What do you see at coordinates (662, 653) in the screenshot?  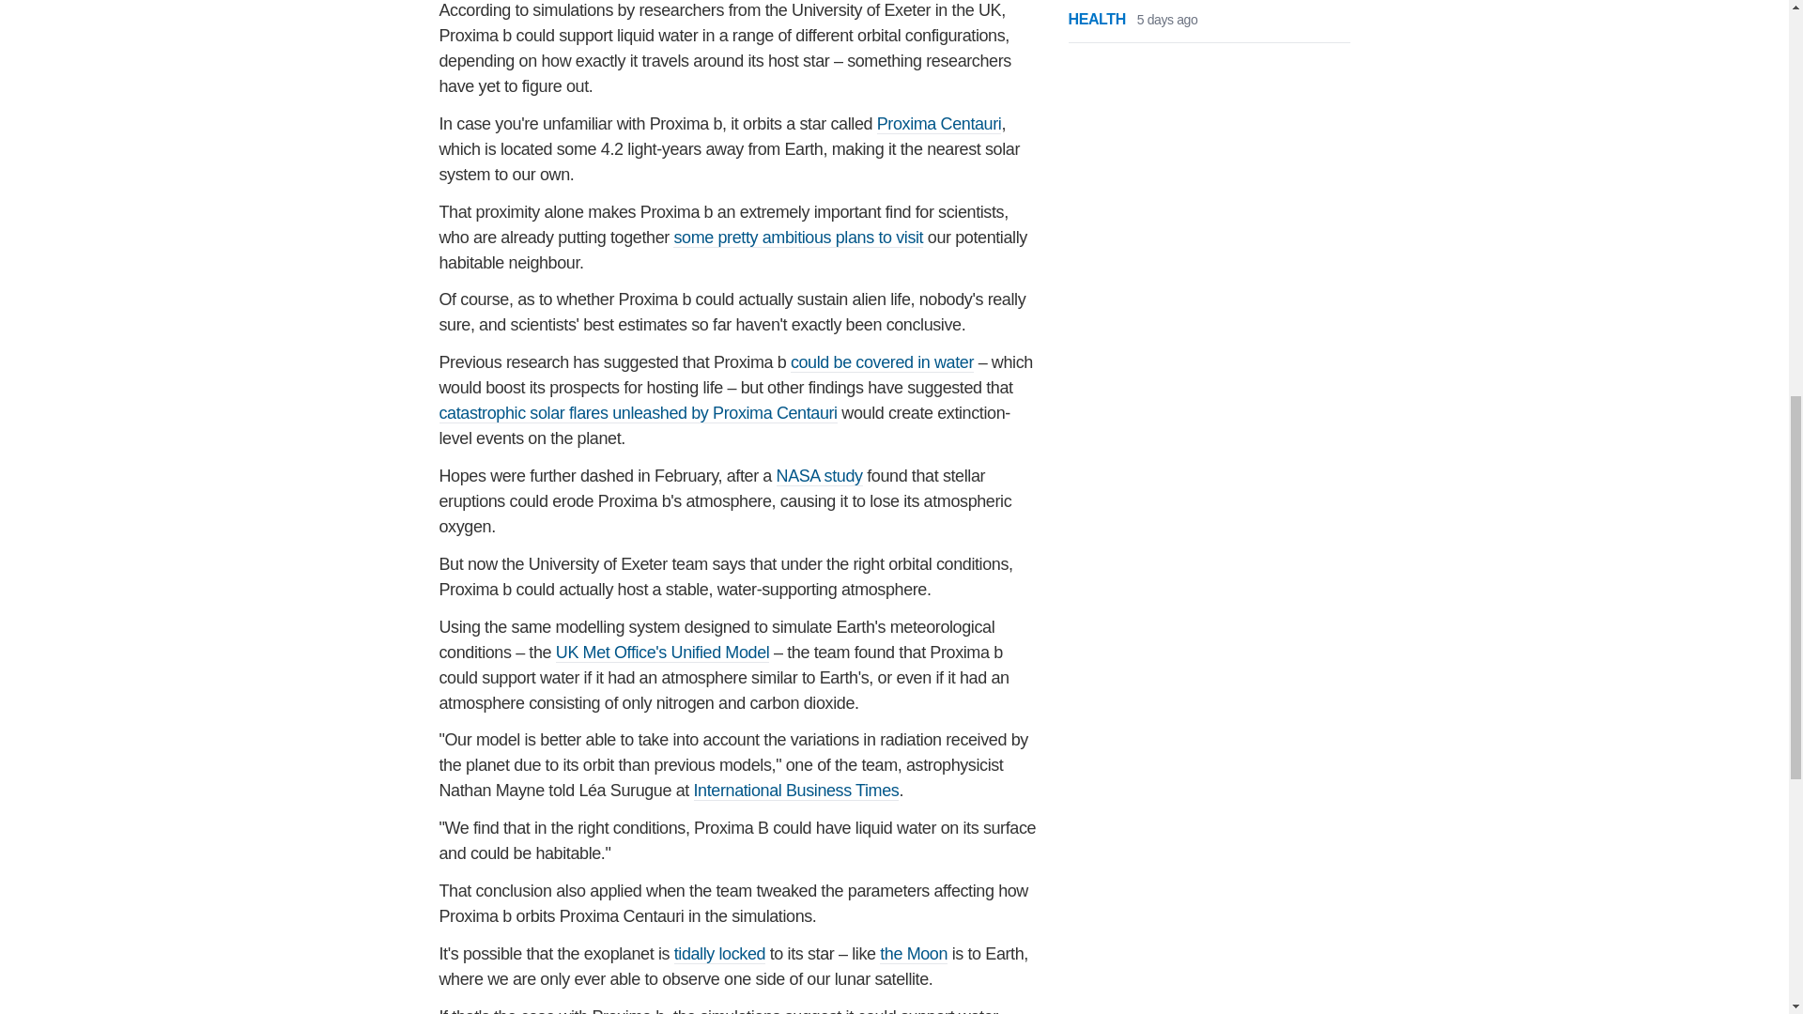 I see `UK Met Office's Unified Model` at bounding box center [662, 653].